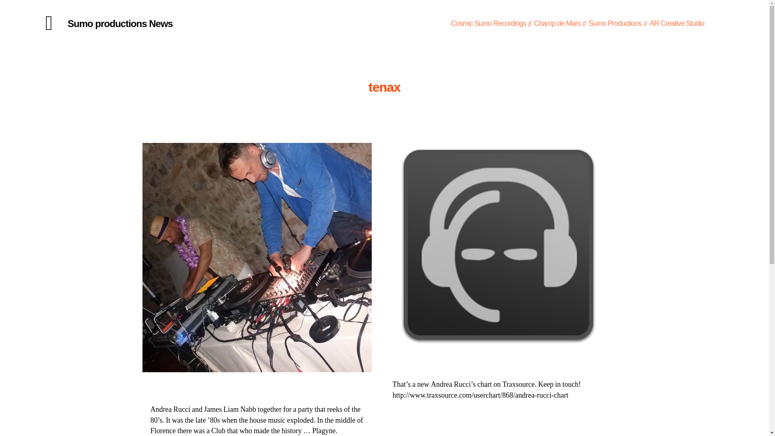 Image resolution: width=775 pixels, height=436 pixels. I want to click on AR Creative Studio, so click(677, 23).